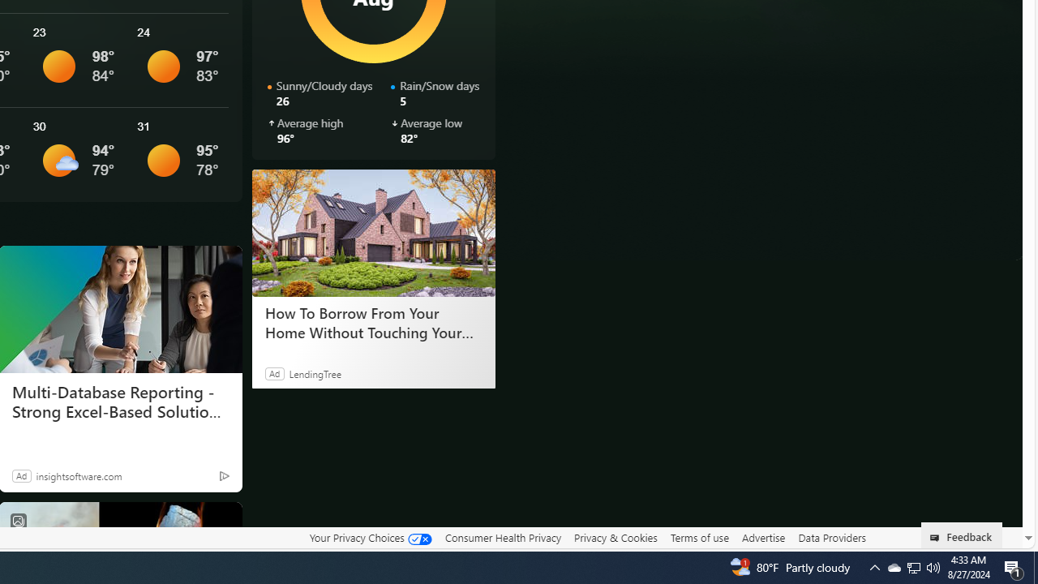  I want to click on Privacy & Cookies, so click(616, 538).